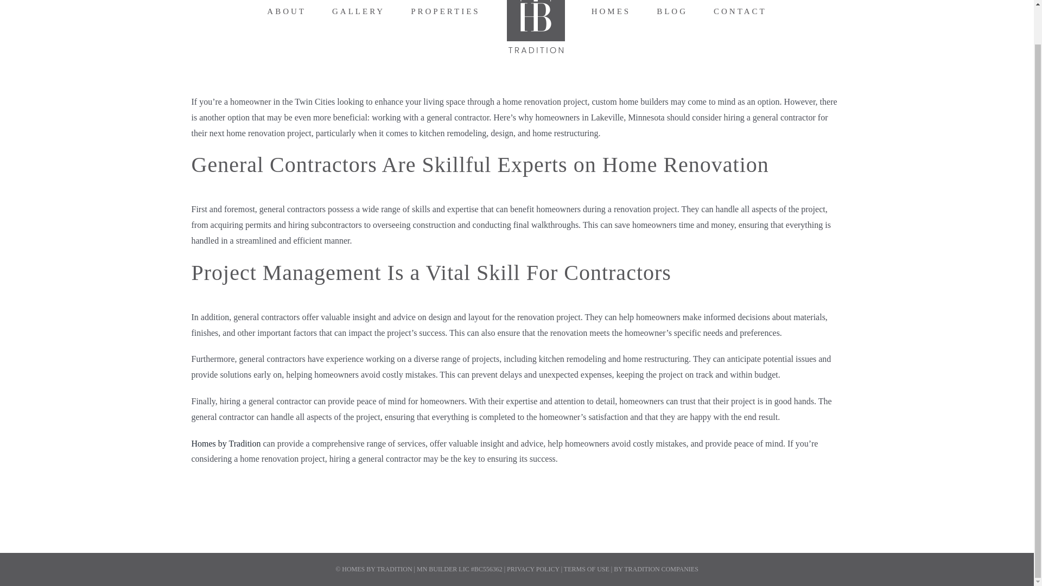 This screenshot has height=586, width=1042. What do you see at coordinates (586, 569) in the screenshot?
I see `TERMS OF USE` at bounding box center [586, 569].